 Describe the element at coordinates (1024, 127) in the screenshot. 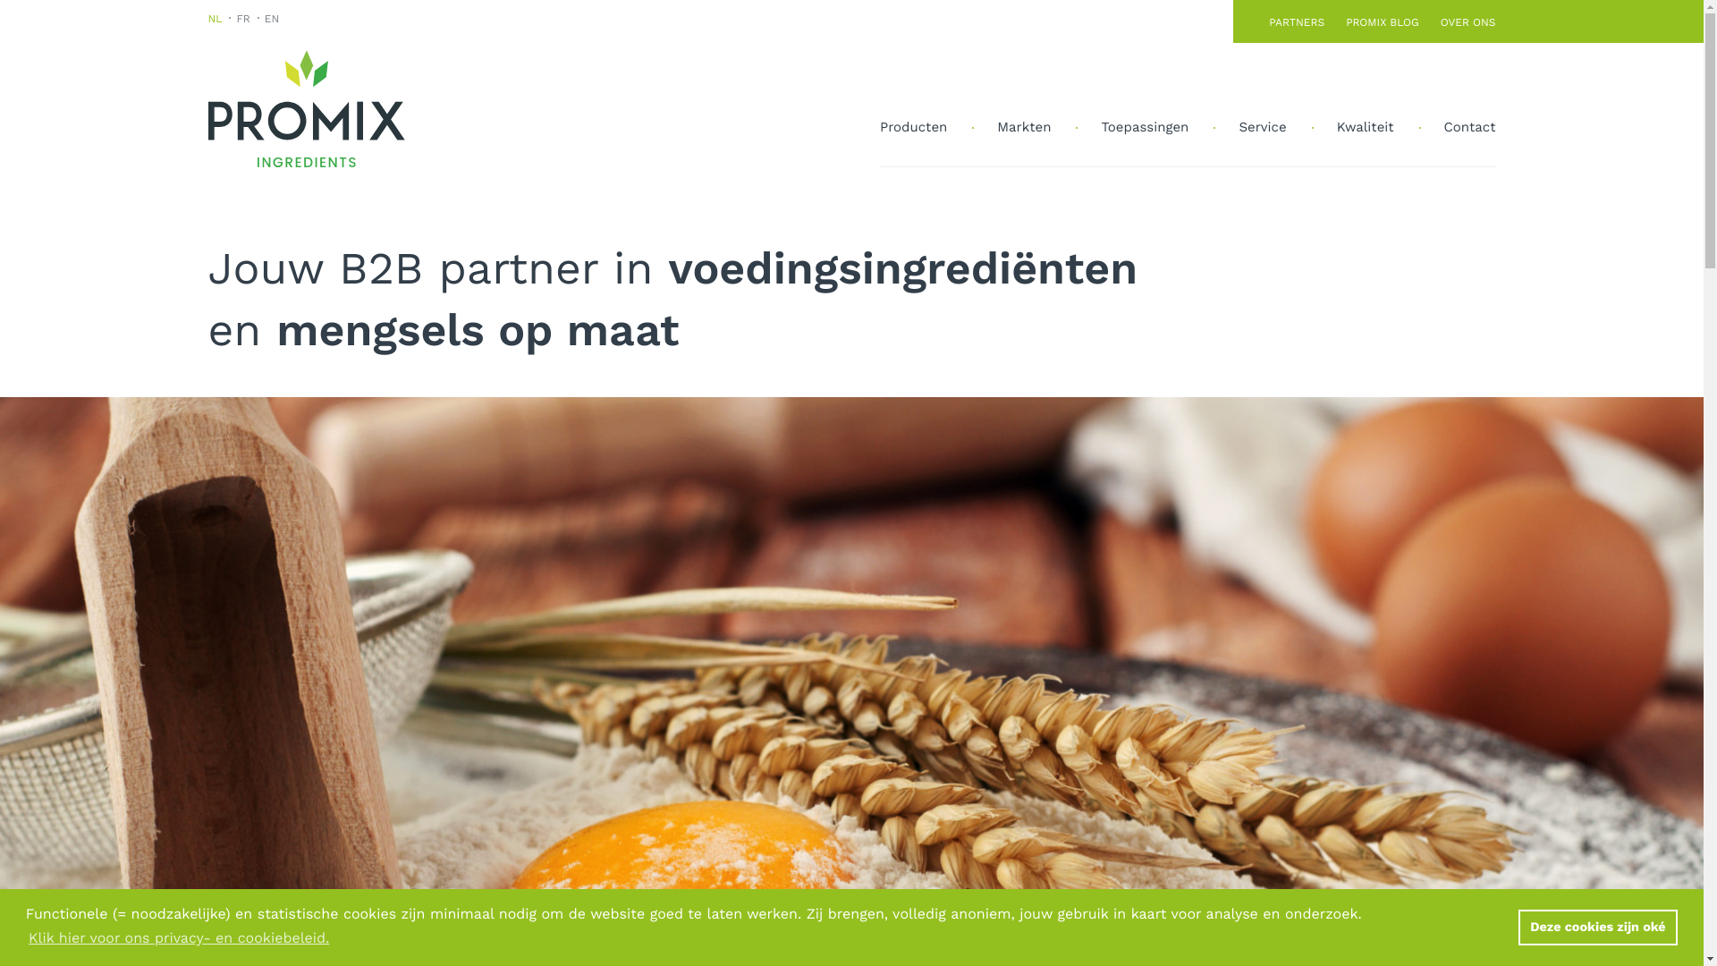

I see `Markten` at that location.